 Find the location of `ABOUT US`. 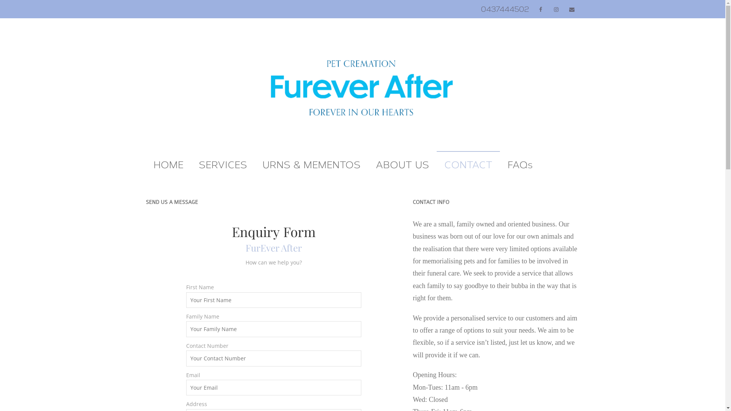

ABOUT US is located at coordinates (402, 165).